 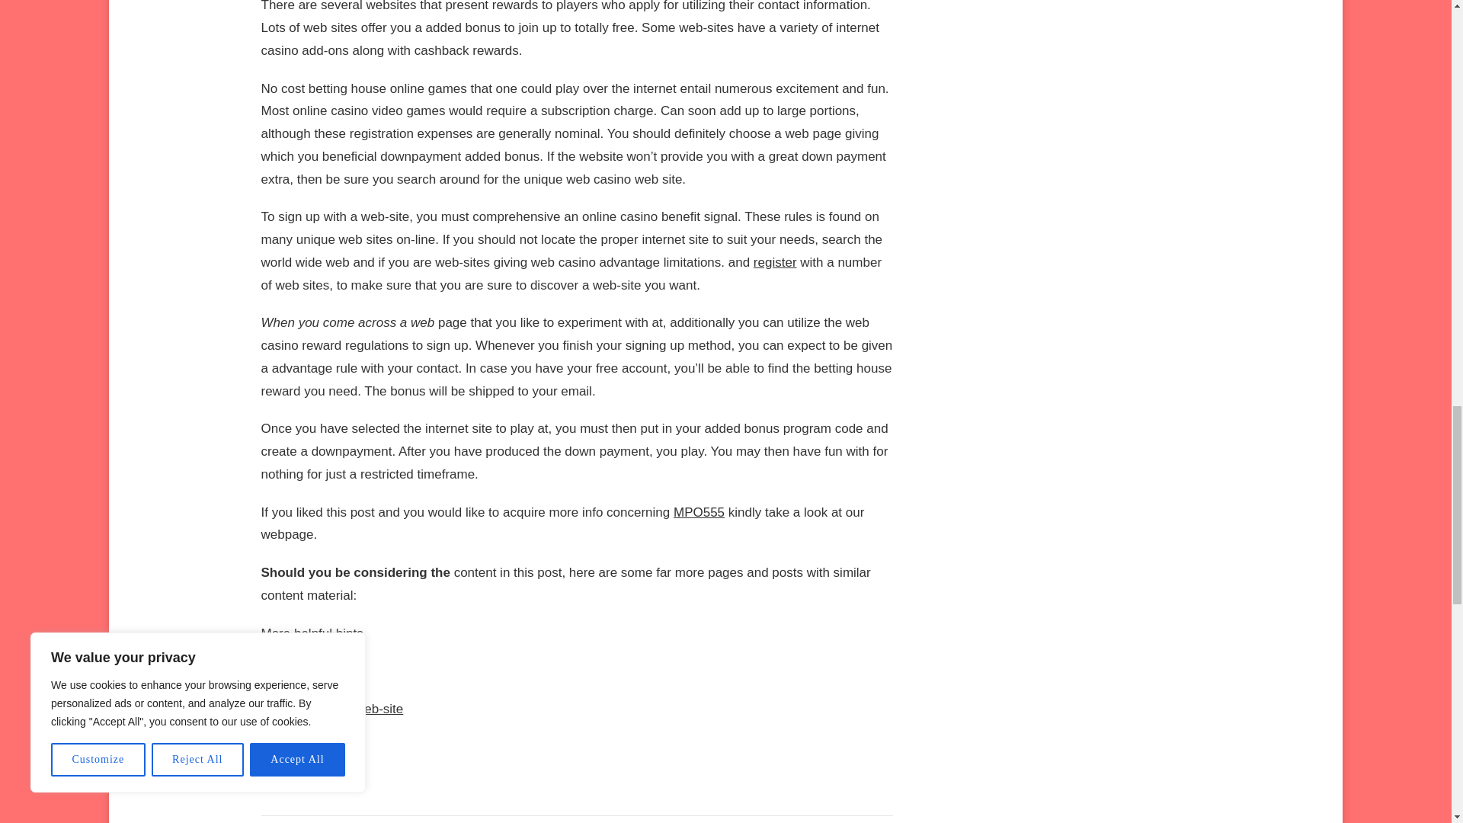 What do you see at coordinates (309, 671) in the screenshot?
I see `Read Much more` at bounding box center [309, 671].